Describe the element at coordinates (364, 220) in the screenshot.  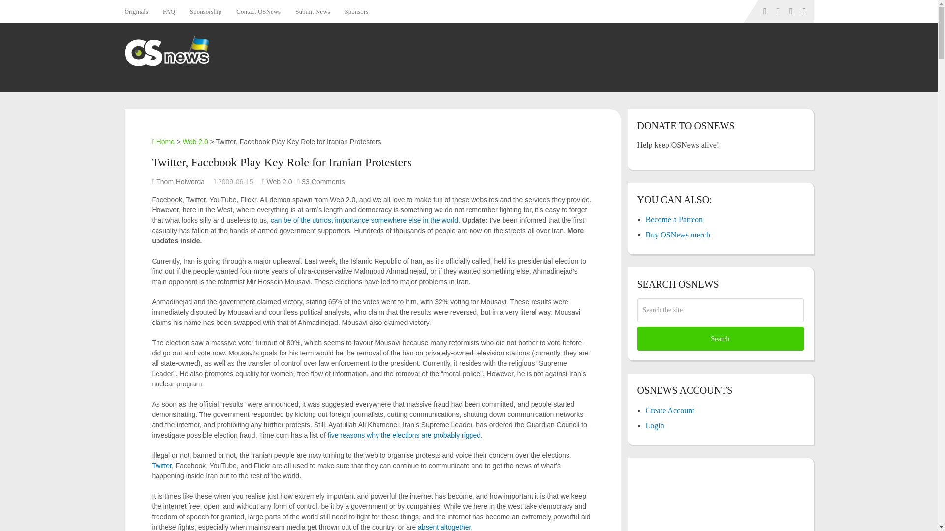
I see `can be of the utmost importance somewhere else in the world` at that location.